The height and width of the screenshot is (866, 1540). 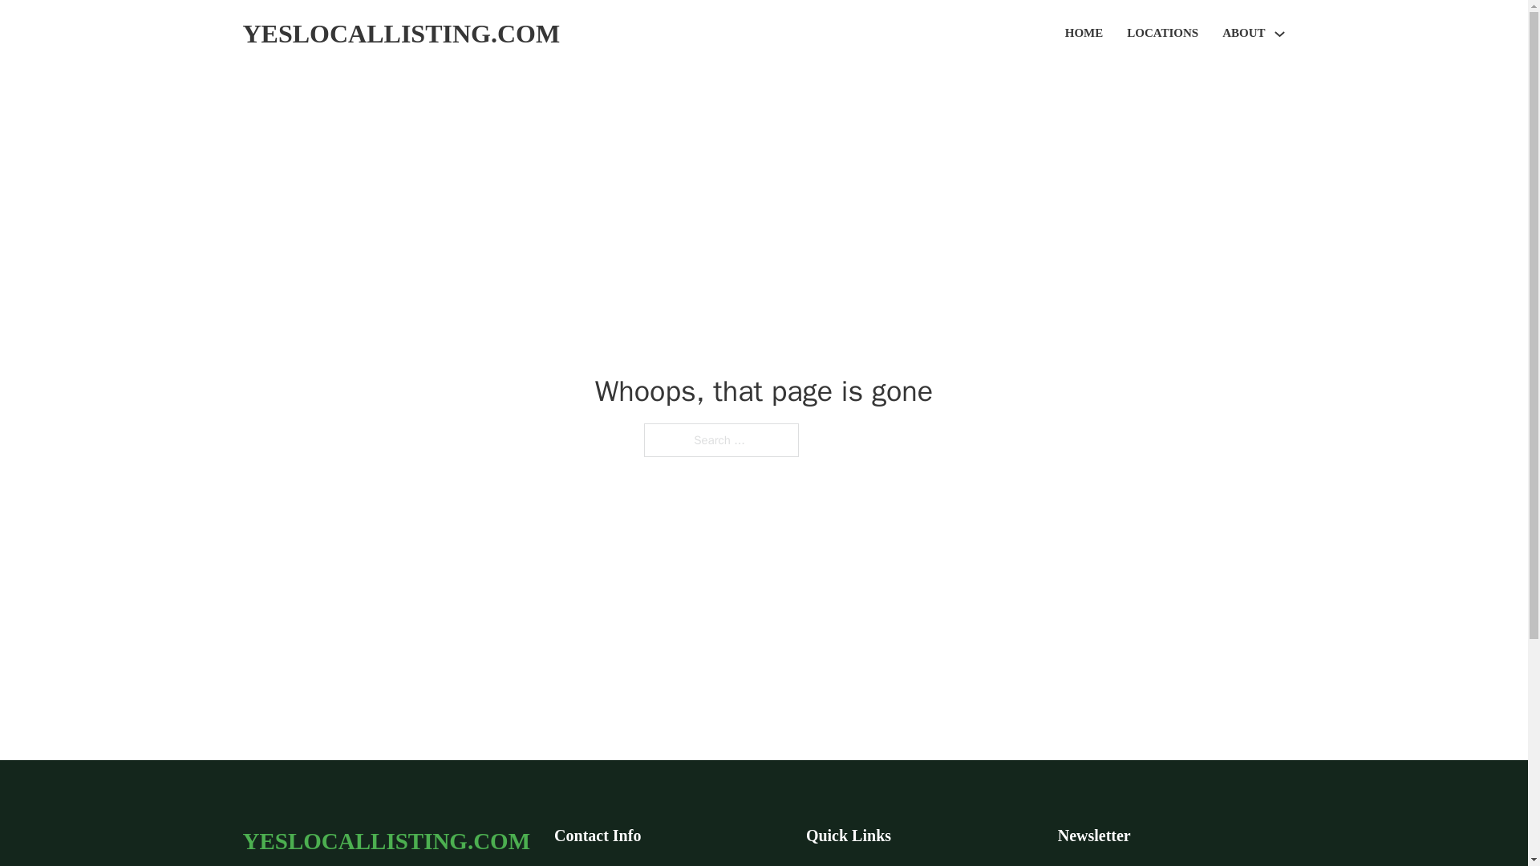 What do you see at coordinates (401, 34) in the screenshot?
I see `YESLOCALLISTING.COM` at bounding box center [401, 34].